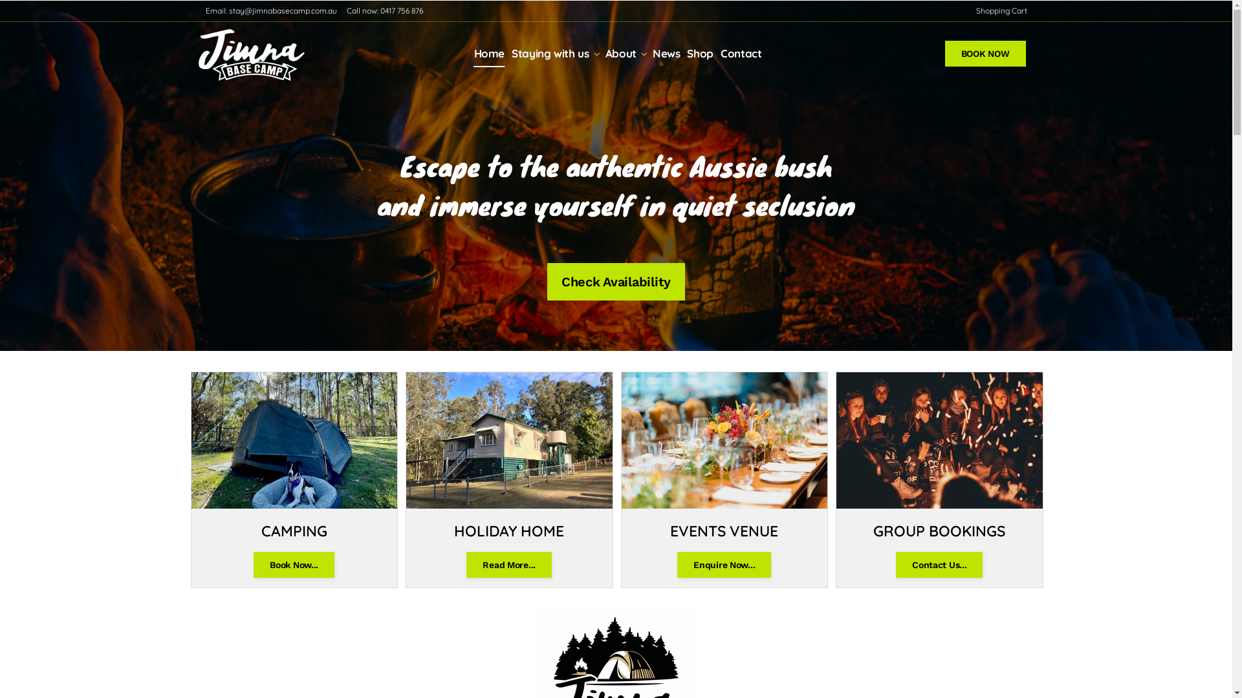  I want to click on Email: stay@jimnabasecamp.com.au, so click(266, 10).